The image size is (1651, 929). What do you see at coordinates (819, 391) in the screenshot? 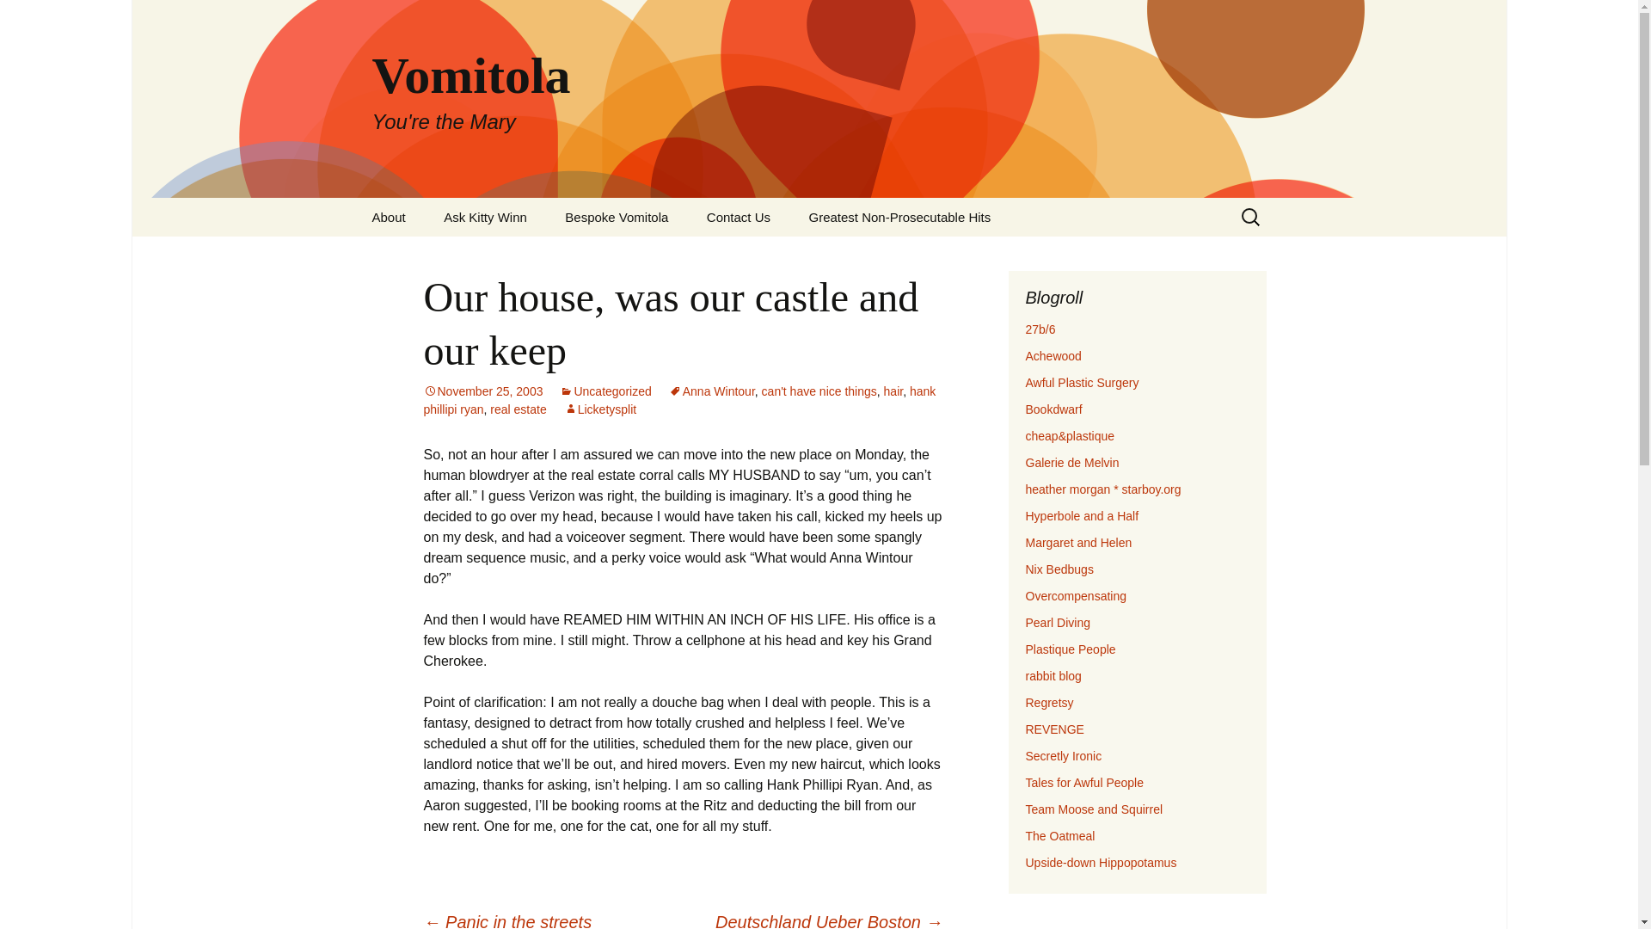
I see `velociraptors, pirates, sharks and boats` at bounding box center [819, 391].